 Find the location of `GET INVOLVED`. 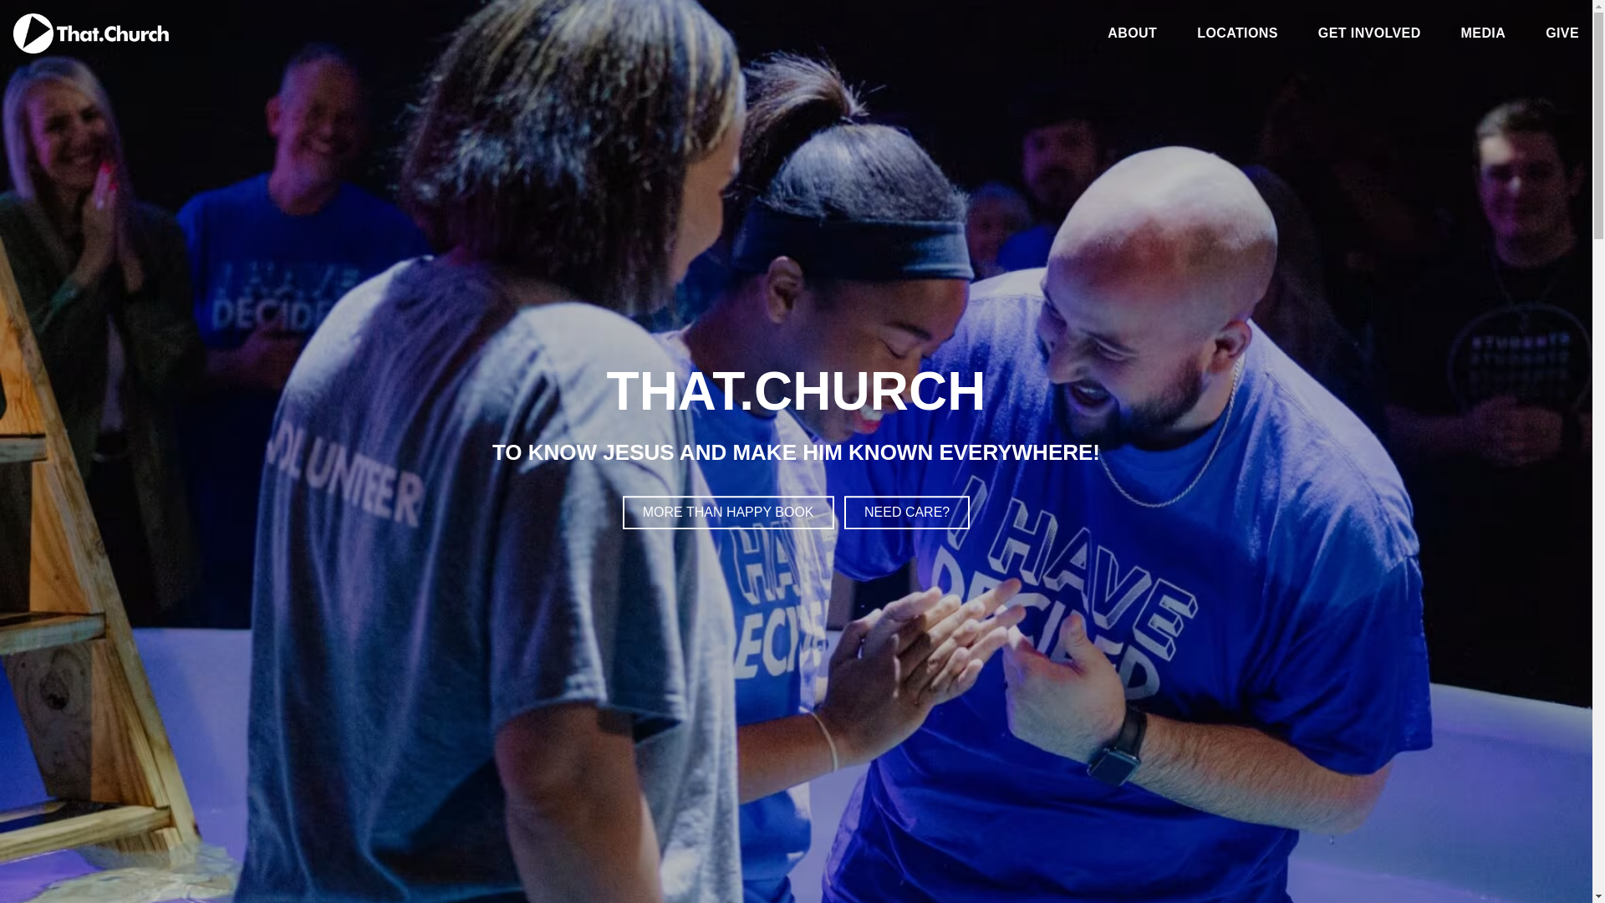

GET INVOLVED is located at coordinates (1369, 37).